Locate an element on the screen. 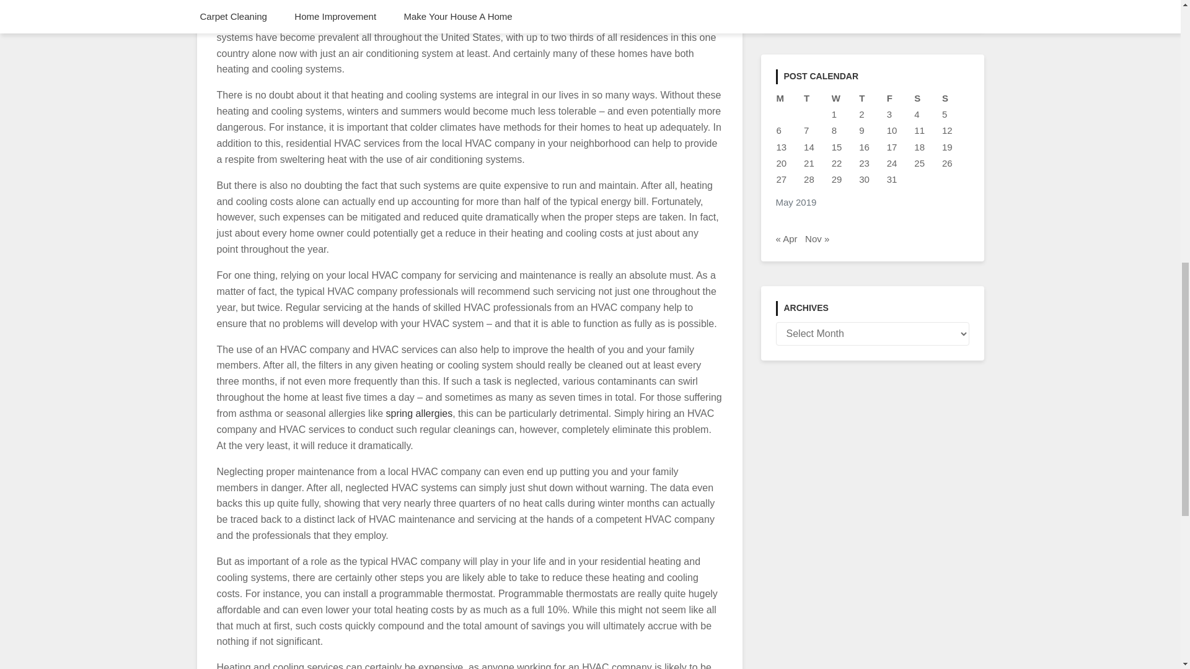 The height and width of the screenshot is (669, 1190). Browse more is located at coordinates (419, 413).